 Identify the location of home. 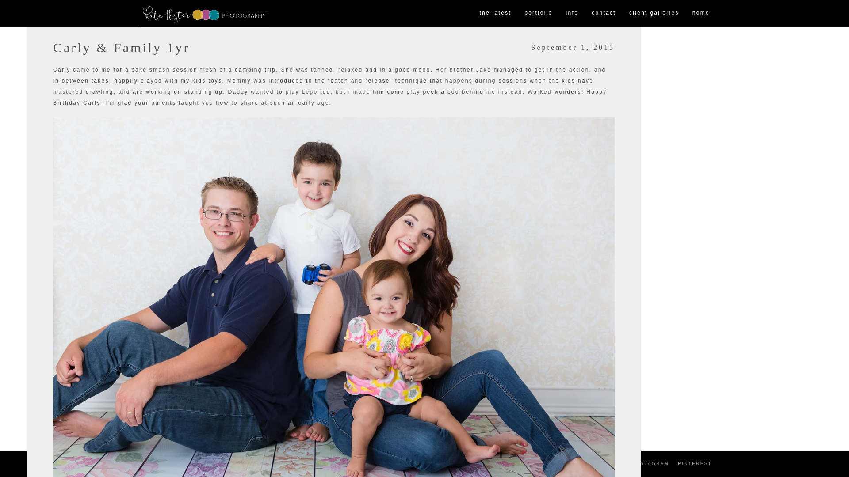
(701, 13).